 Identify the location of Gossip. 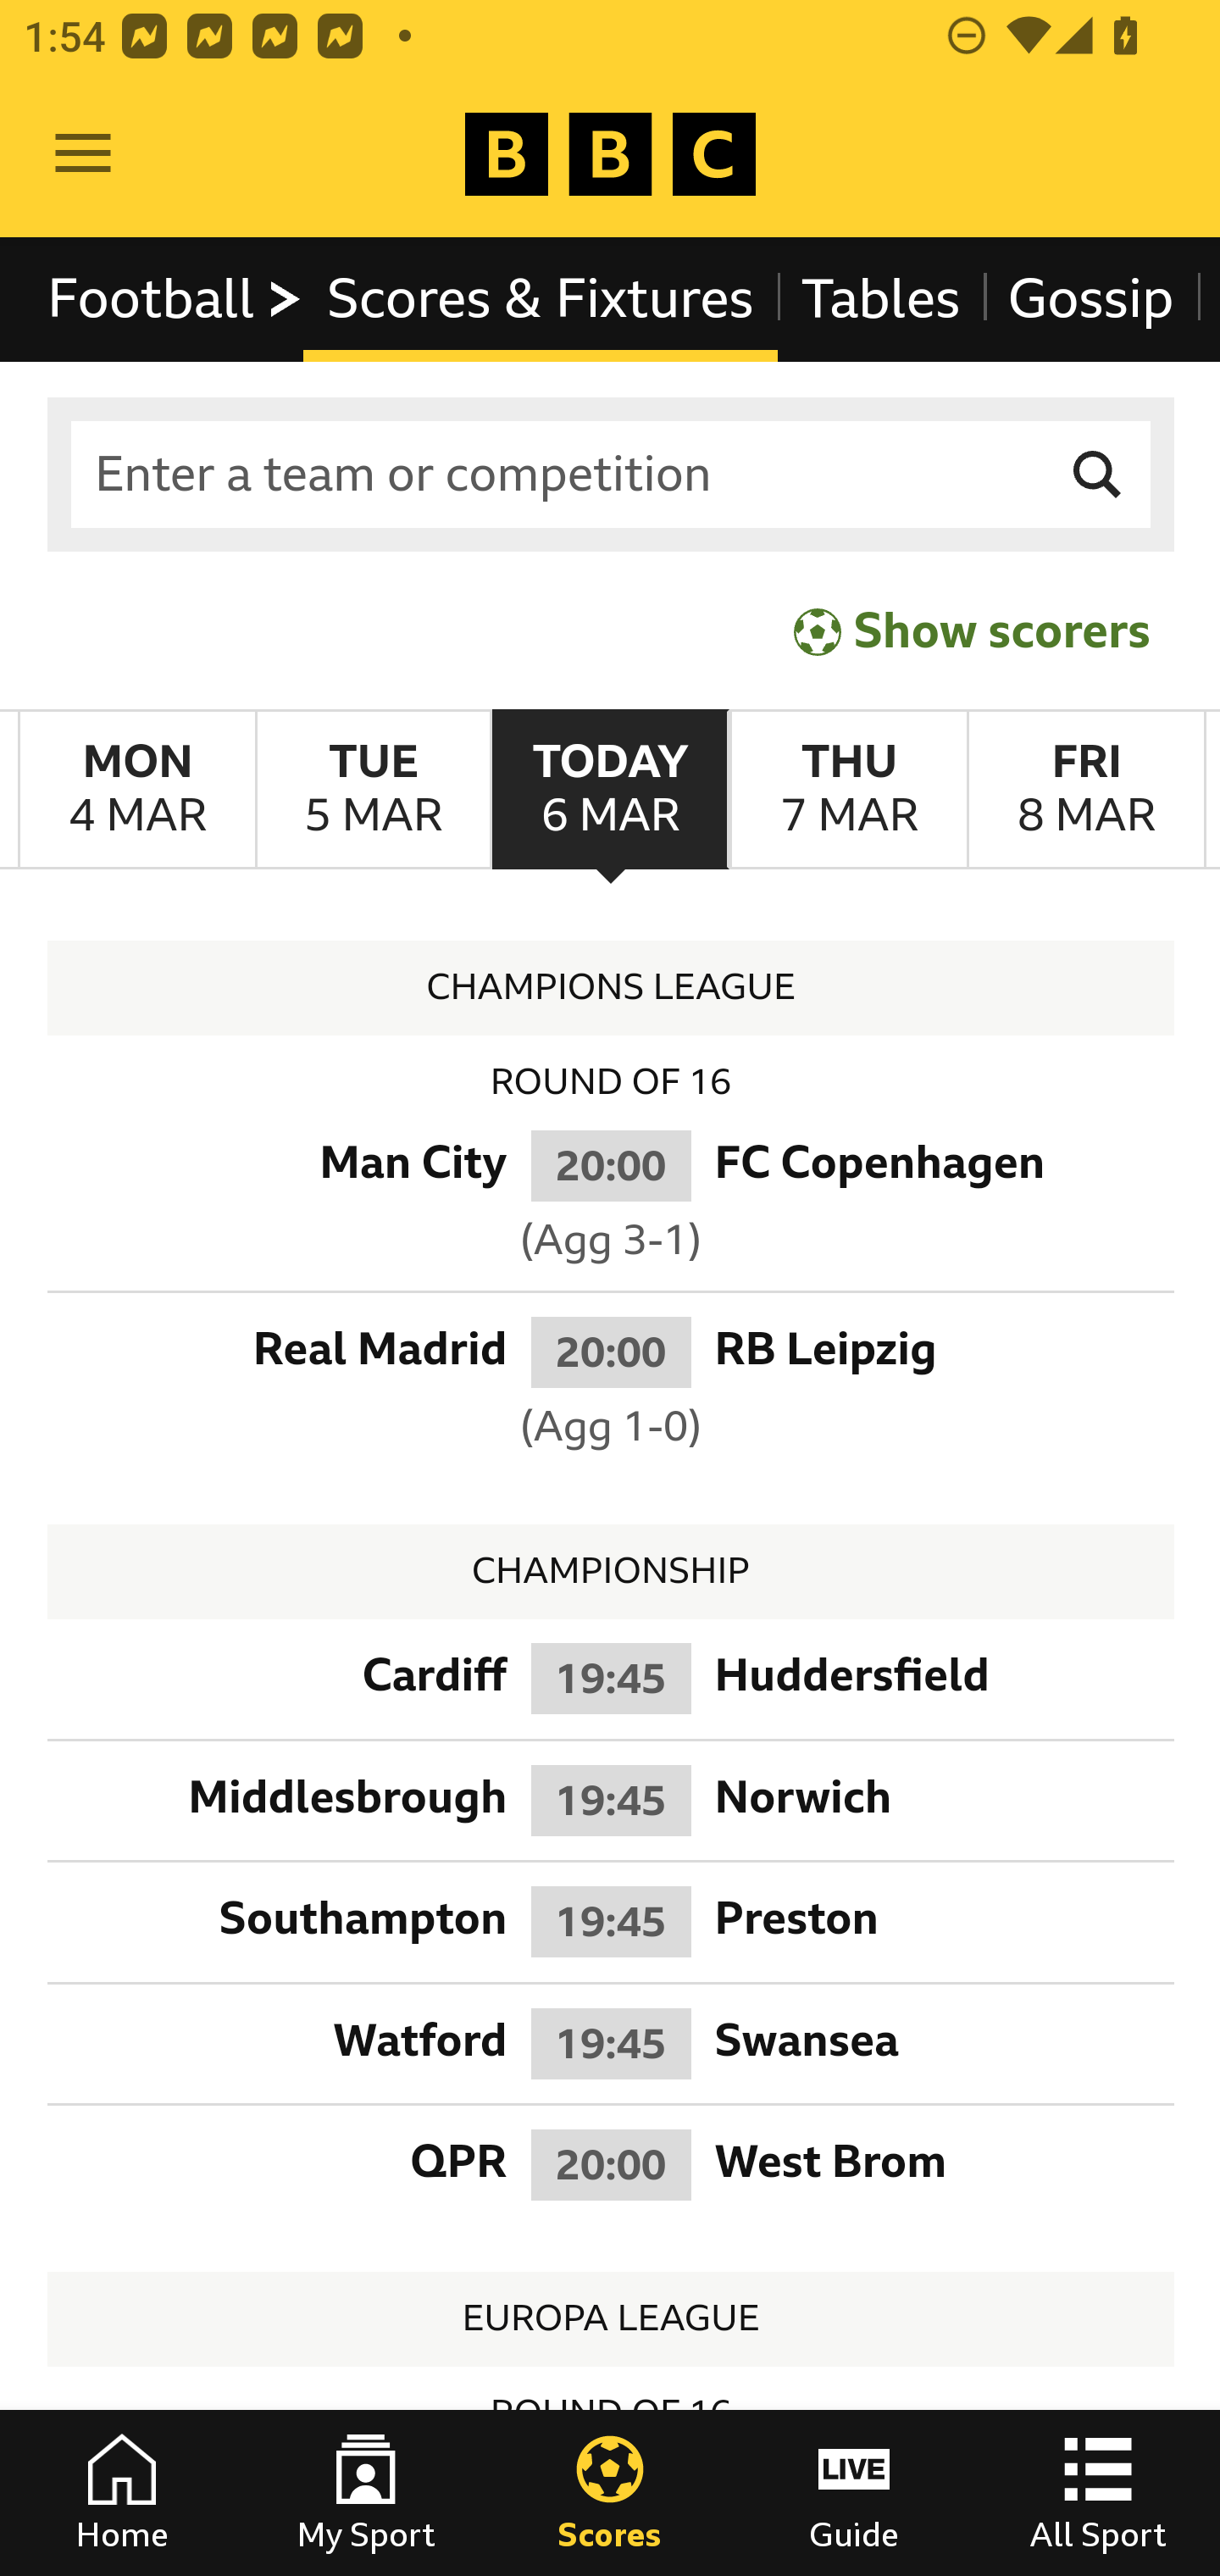
(1090, 298).